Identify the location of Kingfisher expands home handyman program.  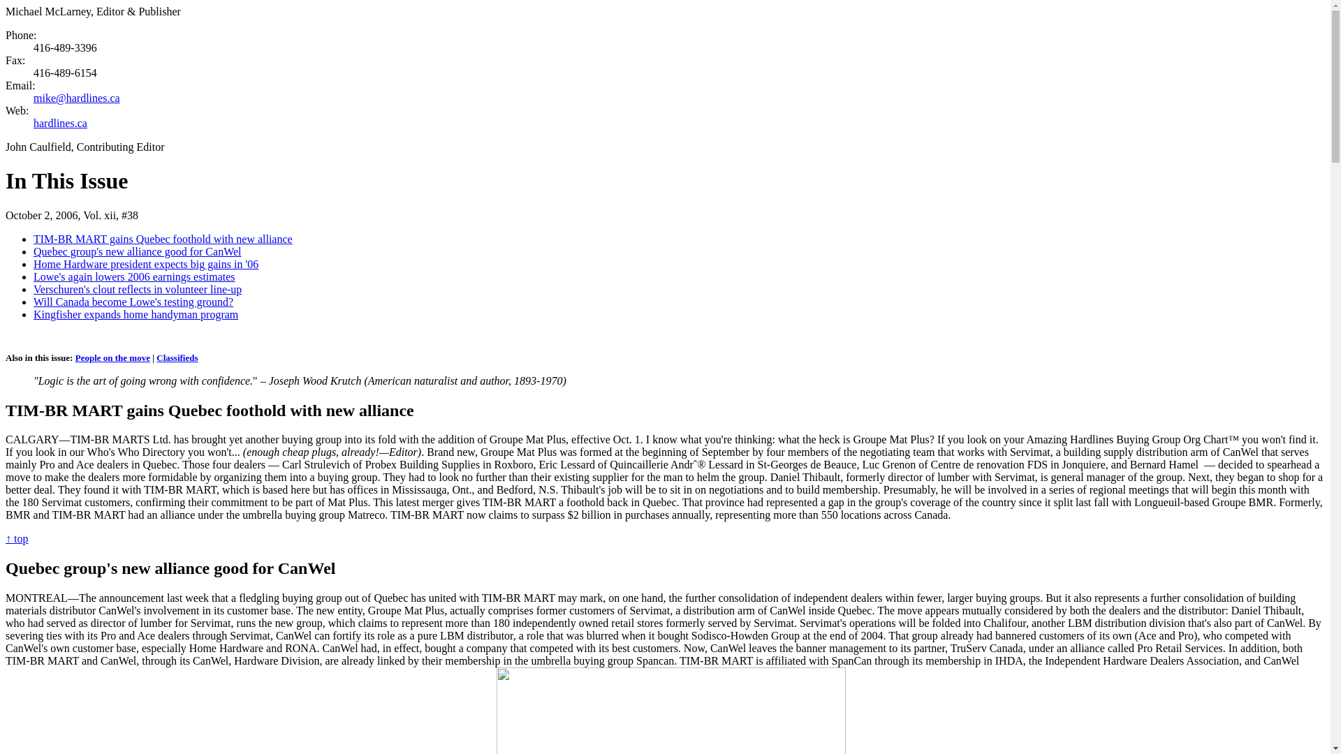
(135, 314).